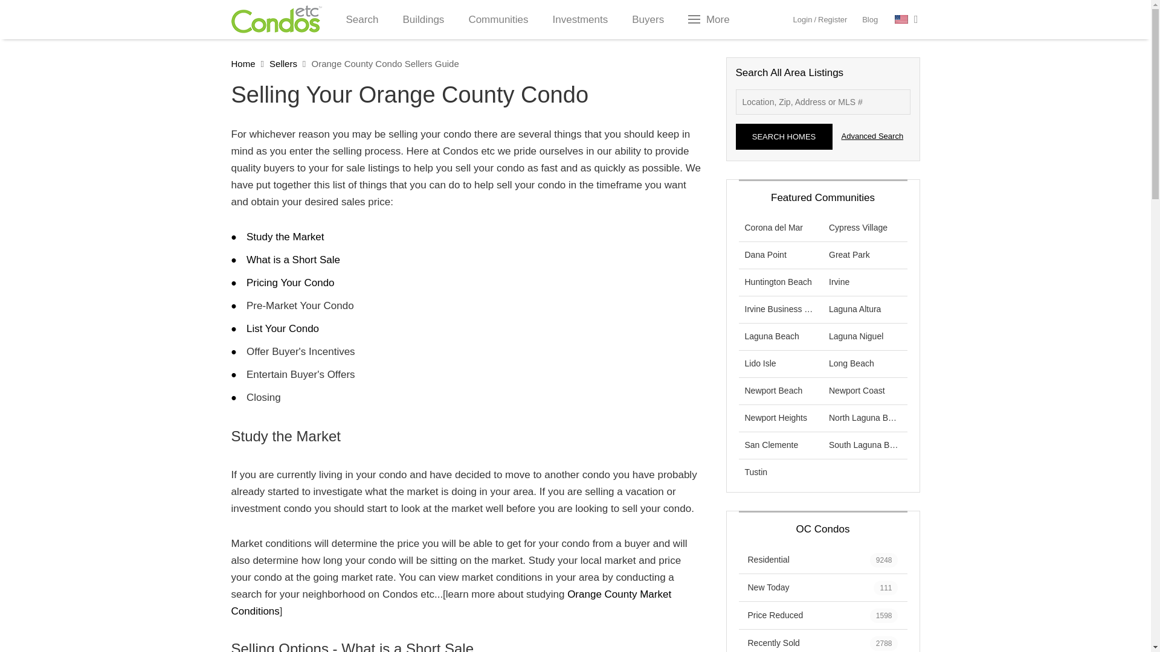 The height and width of the screenshot is (652, 1160). Describe the element at coordinates (832, 19) in the screenshot. I see `Register` at that location.